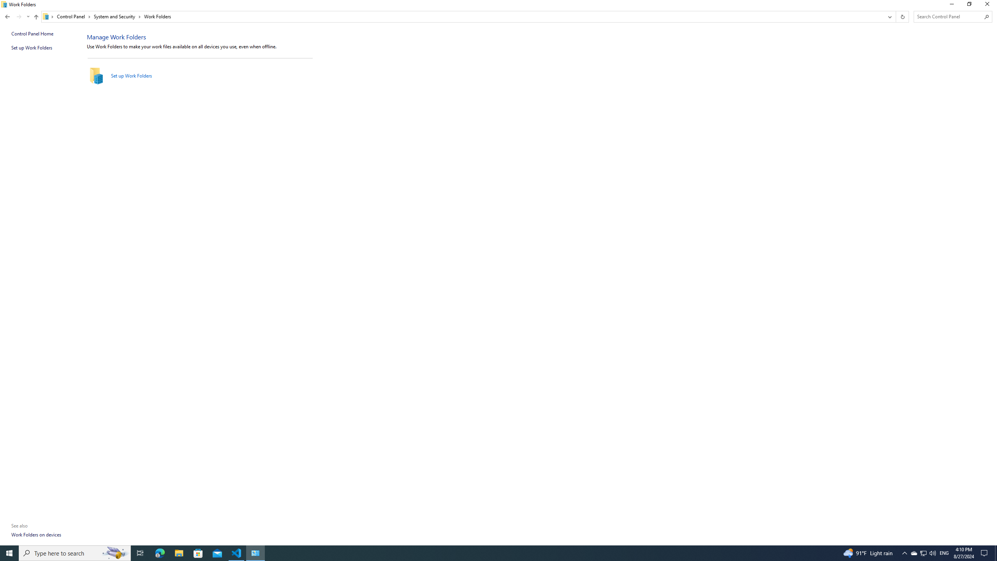 The width and height of the screenshot is (997, 561). What do you see at coordinates (987, 17) in the screenshot?
I see `Search` at bounding box center [987, 17].